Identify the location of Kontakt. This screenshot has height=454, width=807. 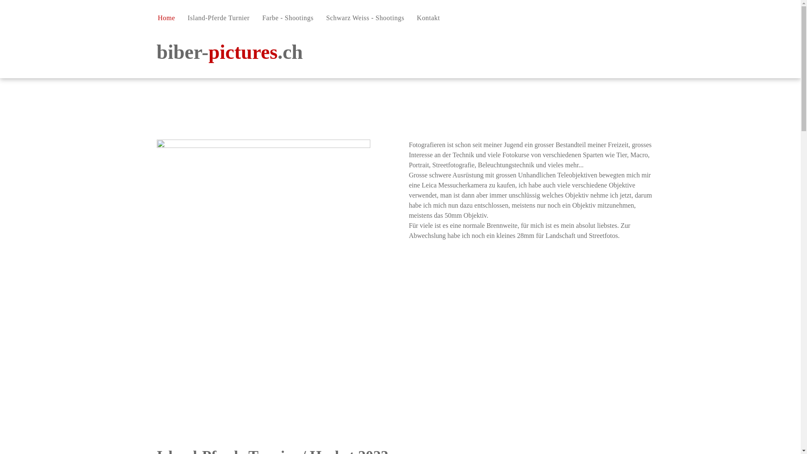
(429, 18).